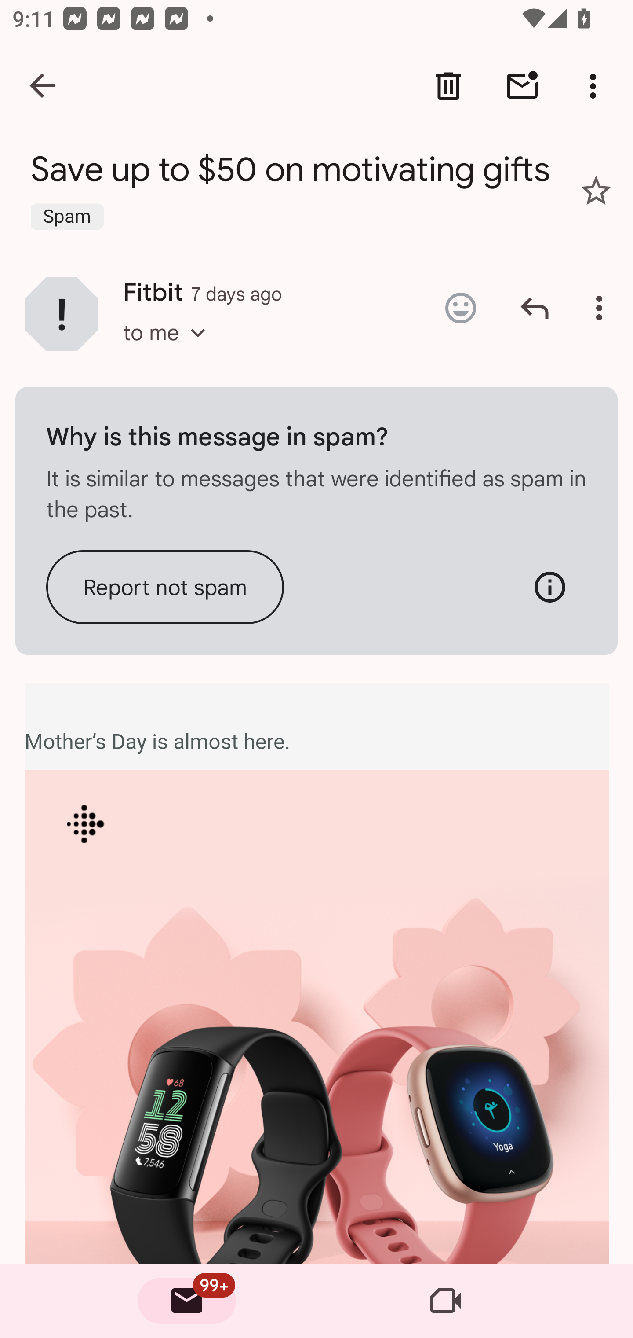 This screenshot has height=1338, width=633. What do you see at coordinates (446, 1301) in the screenshot?
I see `Meet` at bounding box center [446, 1301].